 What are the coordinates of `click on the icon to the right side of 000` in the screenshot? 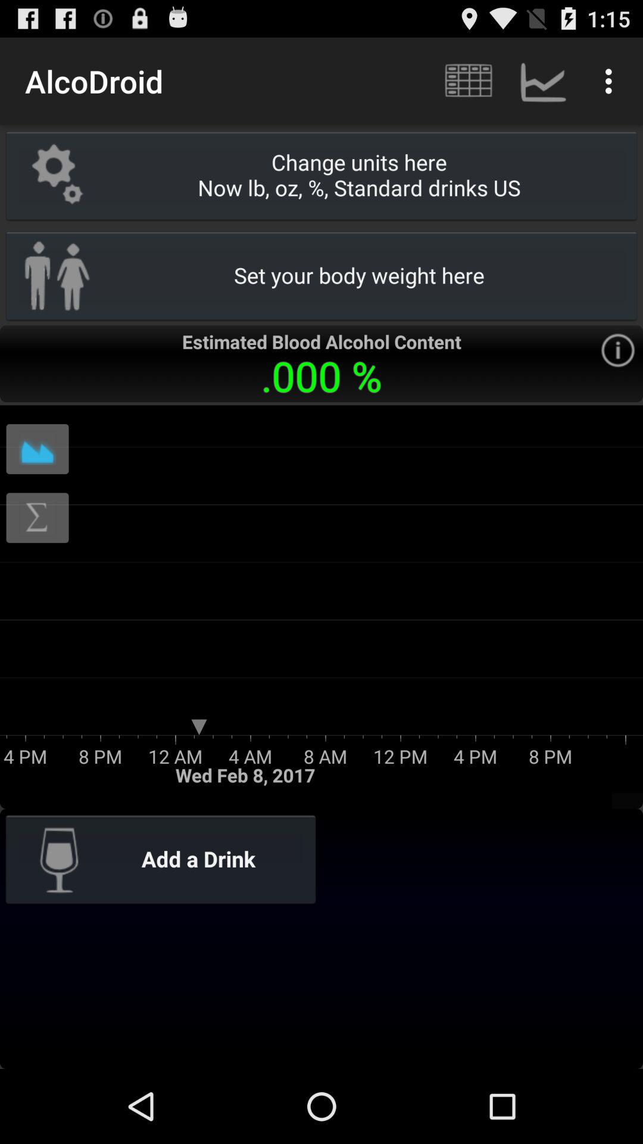 It's located at (618, 350).